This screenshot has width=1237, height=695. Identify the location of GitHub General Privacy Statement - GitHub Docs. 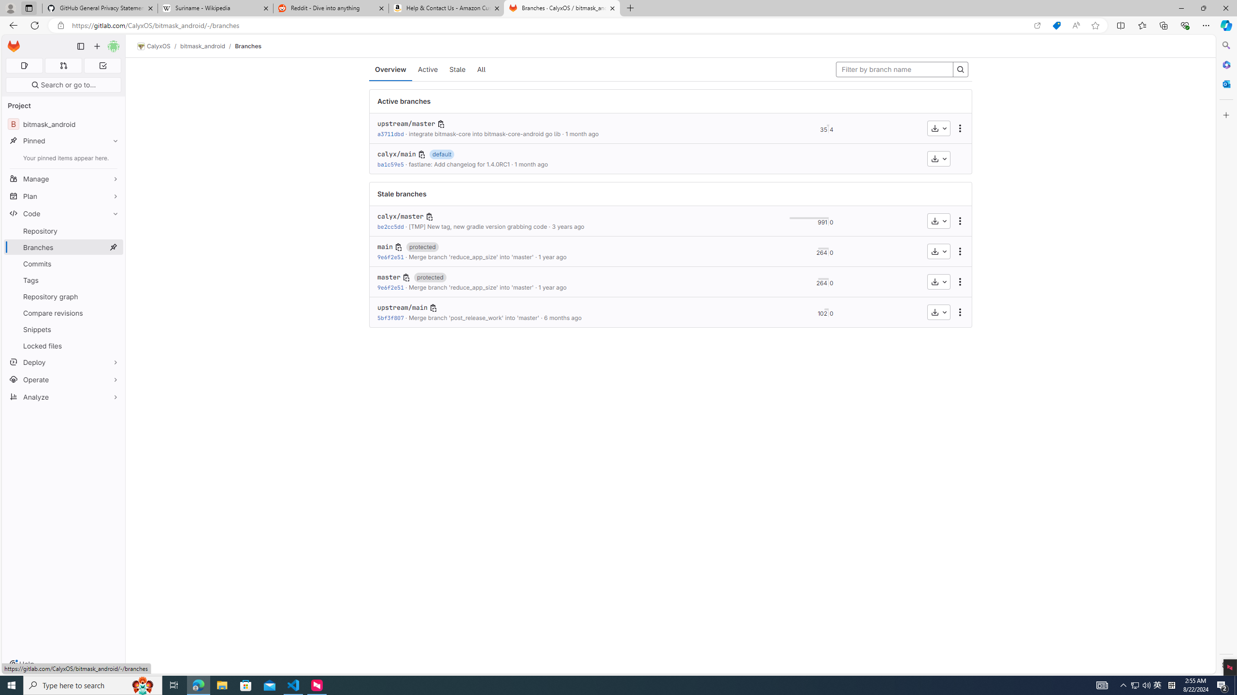
(100, 8).